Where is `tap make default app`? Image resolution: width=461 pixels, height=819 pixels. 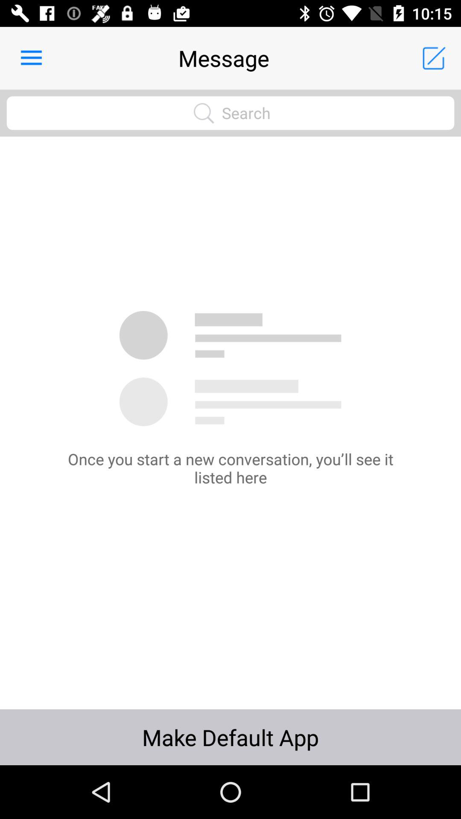
tap make default app is located at coordinates (230, 737).